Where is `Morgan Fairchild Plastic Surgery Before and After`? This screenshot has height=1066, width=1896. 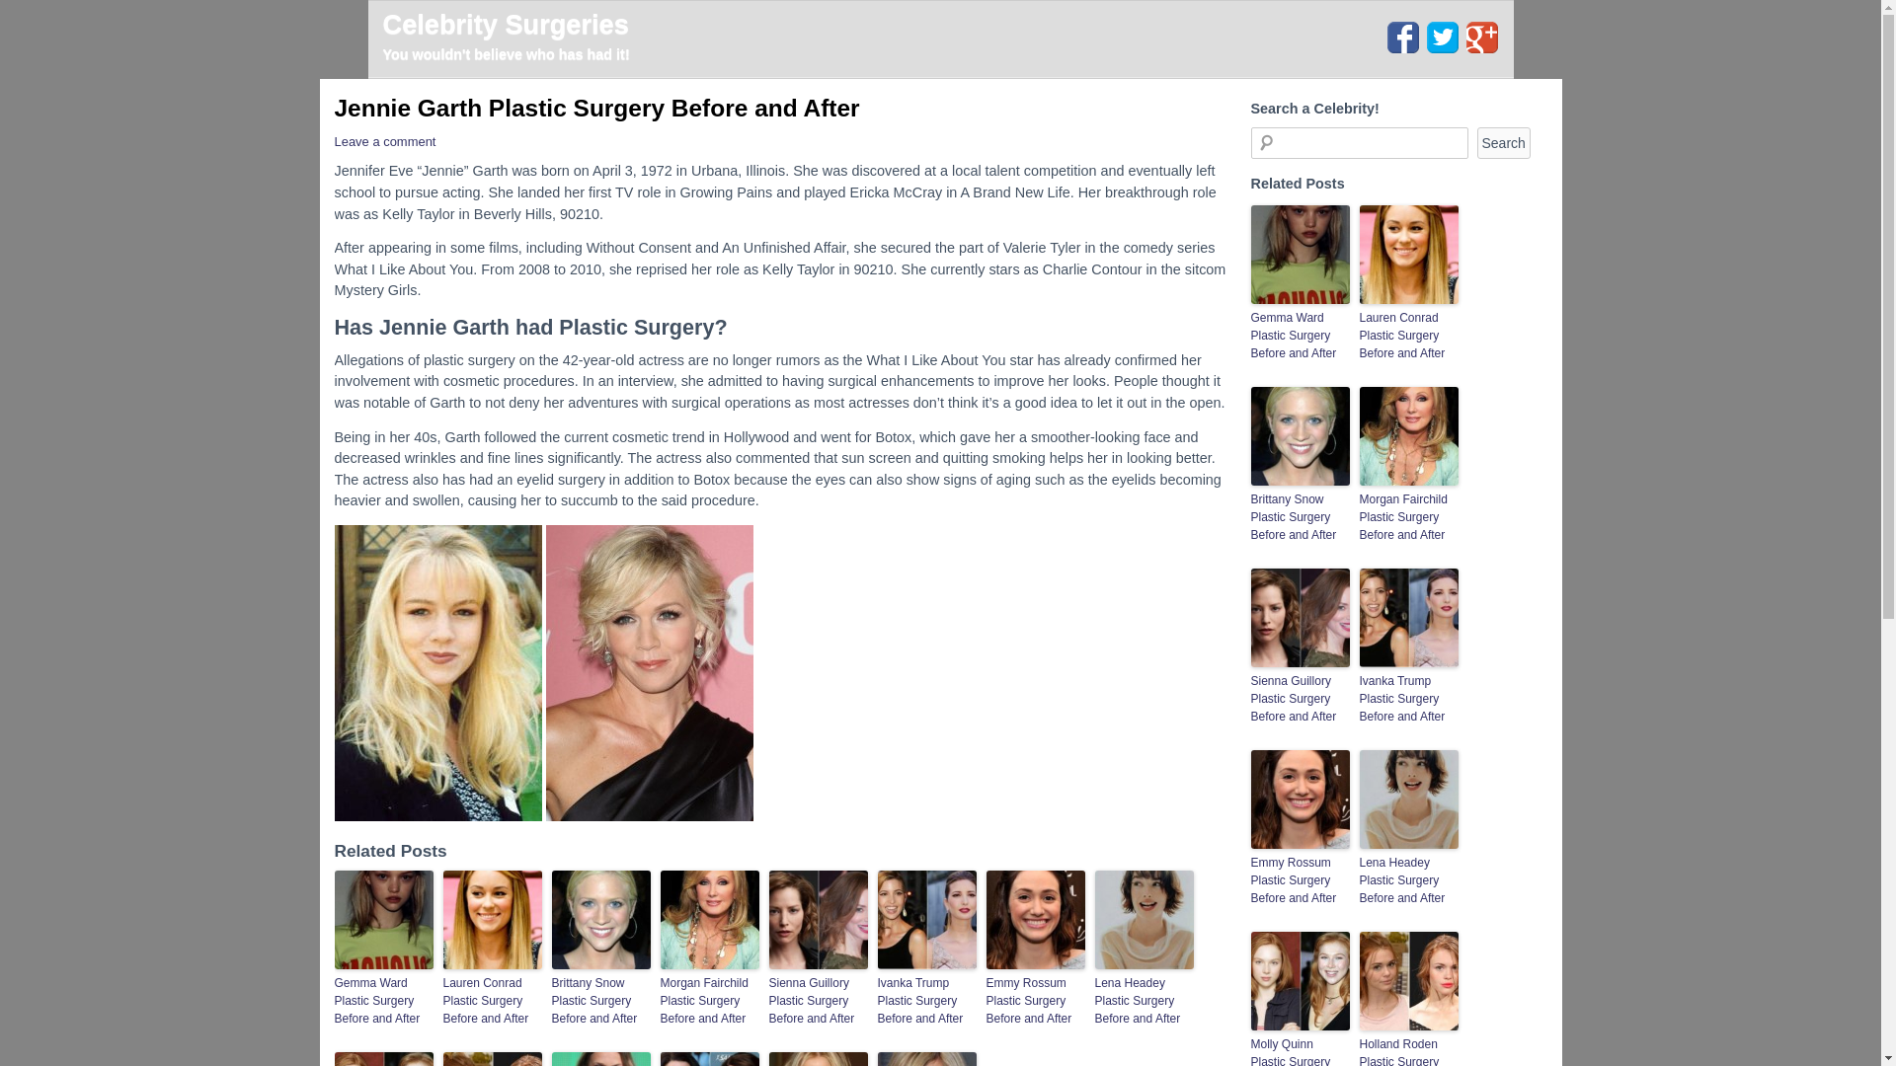
Morgan Fairchild Plastic Surgery Before and After is located at coordinates (709, 1001).